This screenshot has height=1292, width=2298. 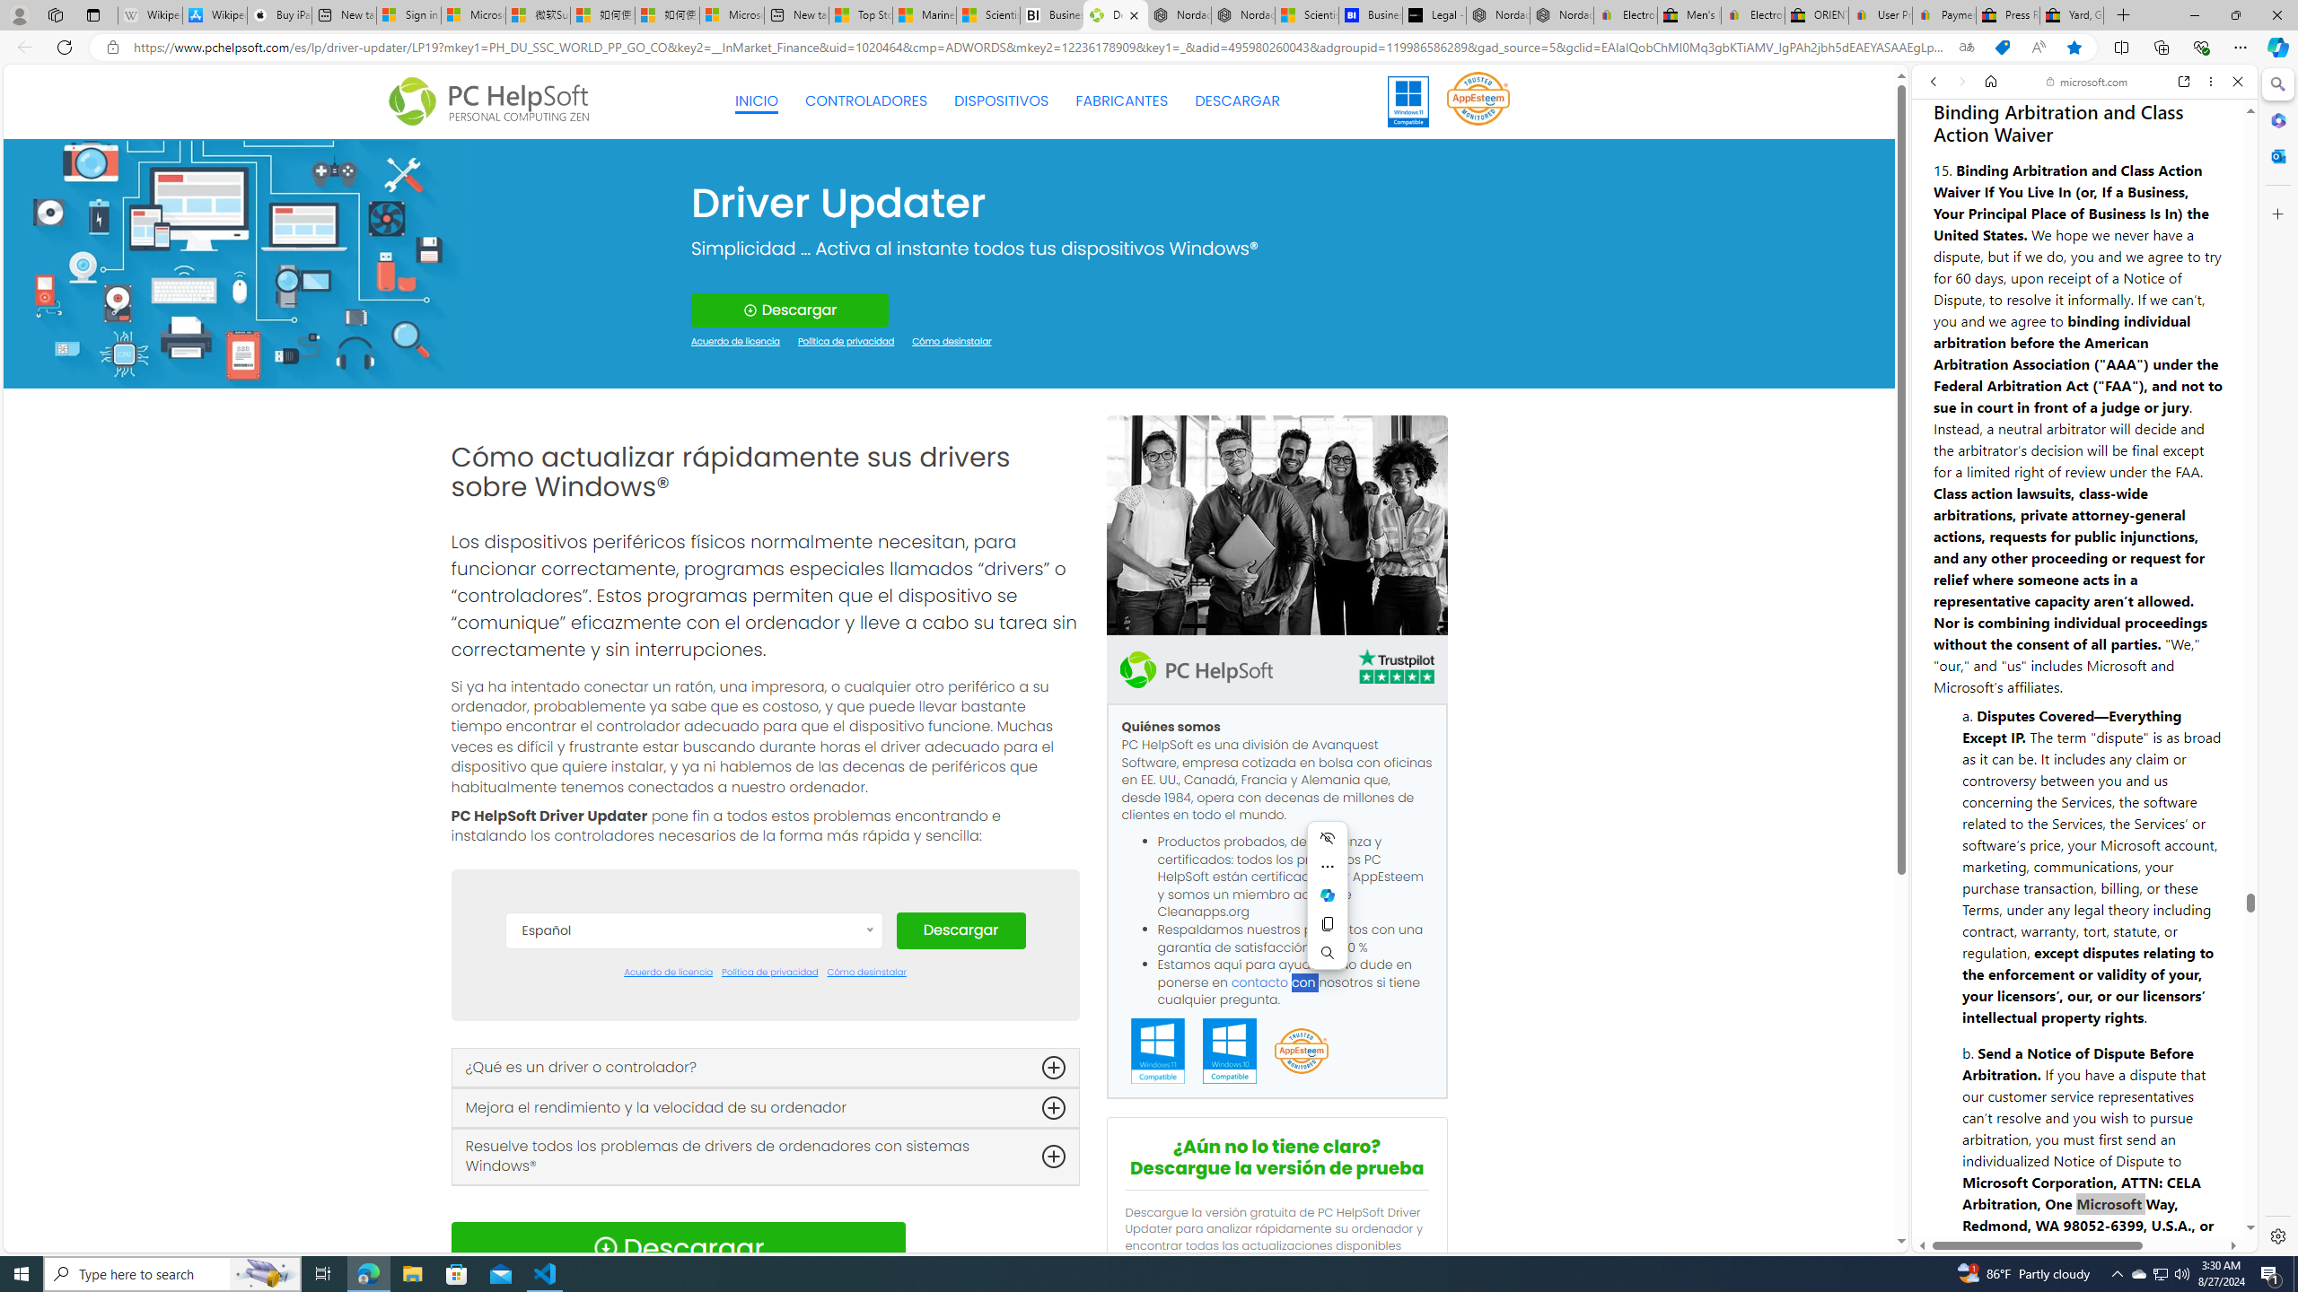 What do you see at coordinates (693, 1204) in the screenshot?
I see `Nederlands` at bounding box center [693, 1204].